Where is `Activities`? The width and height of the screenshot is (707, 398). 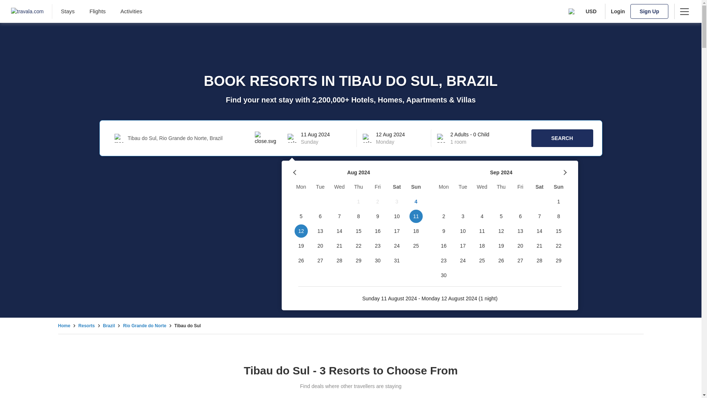
Activities is located at coordinates (131, 11).